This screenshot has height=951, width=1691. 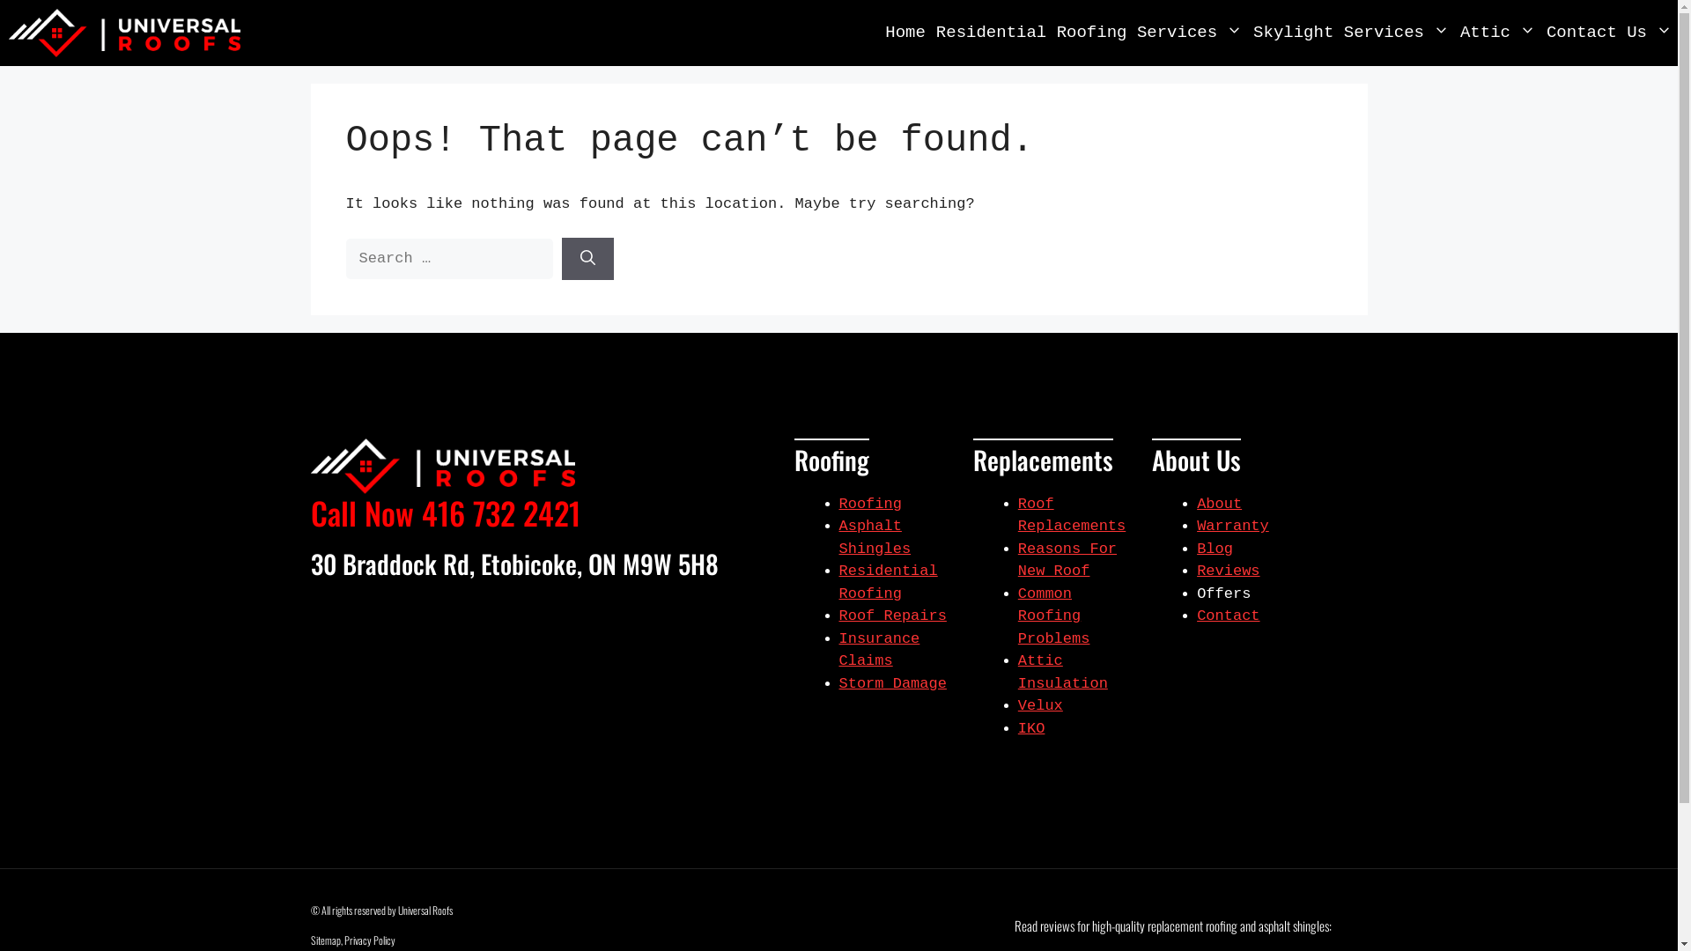 What do you see at coordinates (1032, 729) in the screenshot?
I see `IKO` at bounding box center [1032, 729].